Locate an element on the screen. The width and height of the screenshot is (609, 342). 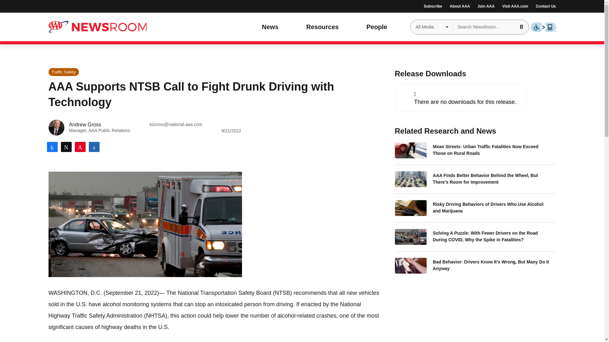
Traffic Safety is located at coordinates (63, 72).